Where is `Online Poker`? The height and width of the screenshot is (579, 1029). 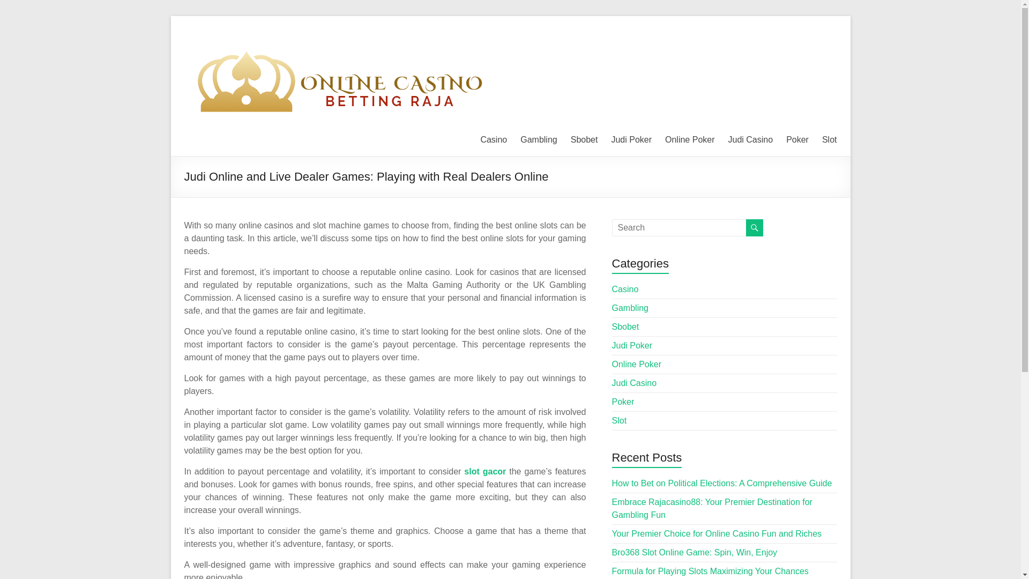
Online Poker is located at coordinates (690, 140).